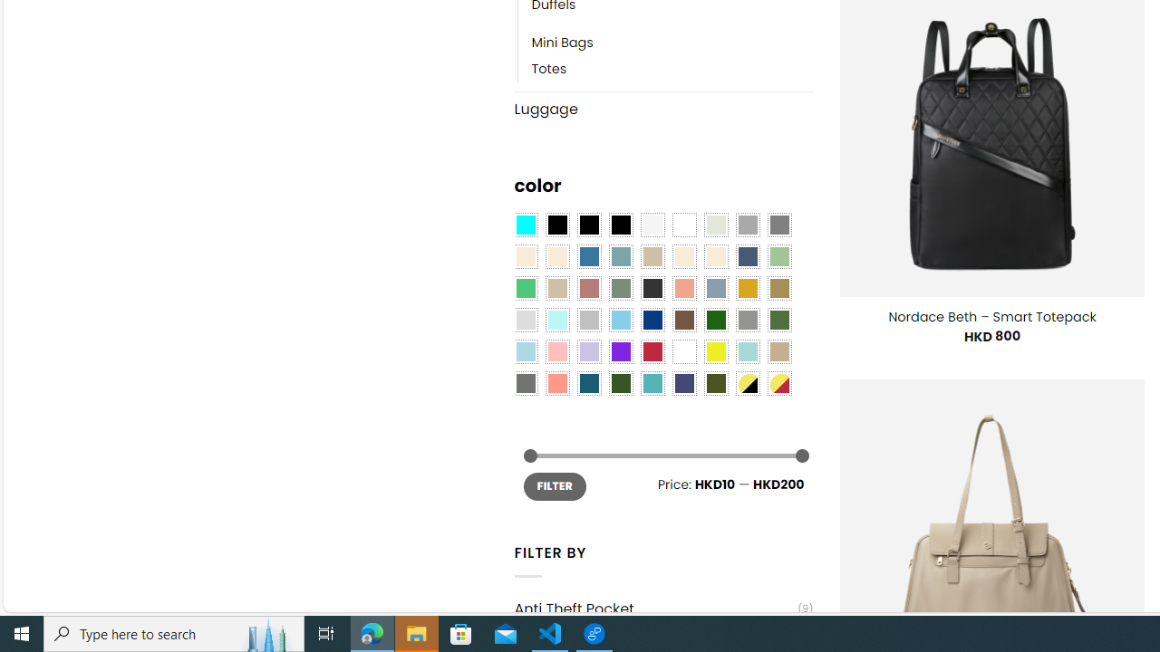 This screenshot has width=1160, height=652. What do you see at coordinates (556, 288) in the screenshot?
I see `Light Taupe` at bounding box center [556, 288].